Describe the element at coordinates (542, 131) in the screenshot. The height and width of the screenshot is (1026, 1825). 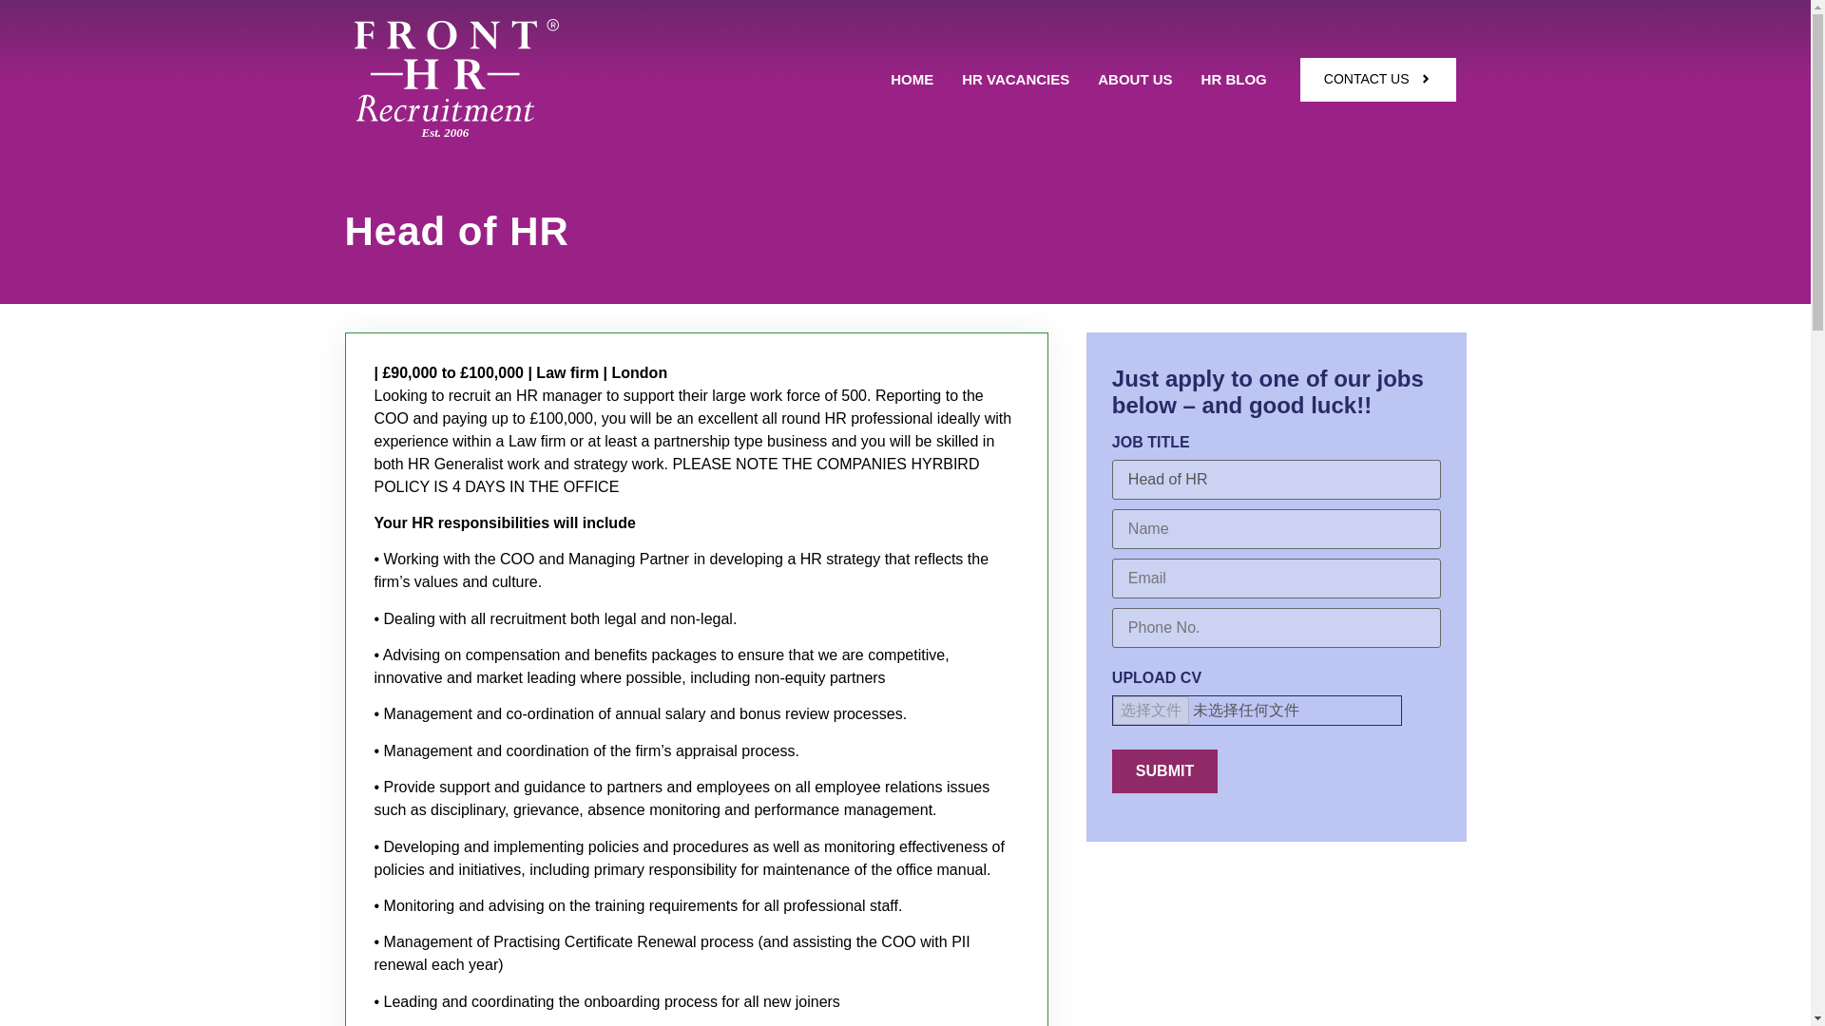
I see `Est. 2006` at that location.